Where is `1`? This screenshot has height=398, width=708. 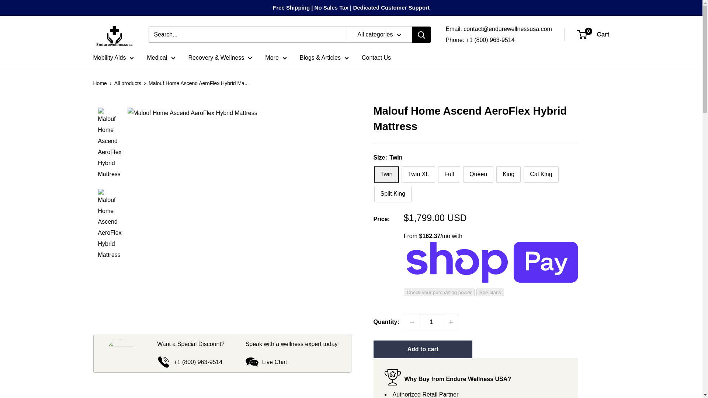
1 is located at coordinates (431, 322).